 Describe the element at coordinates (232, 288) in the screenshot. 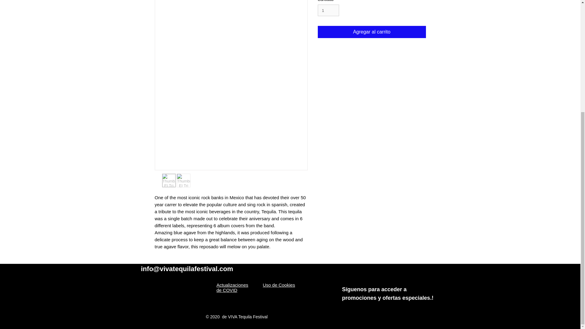

I see `Actualizaciones de COVID` at that location.